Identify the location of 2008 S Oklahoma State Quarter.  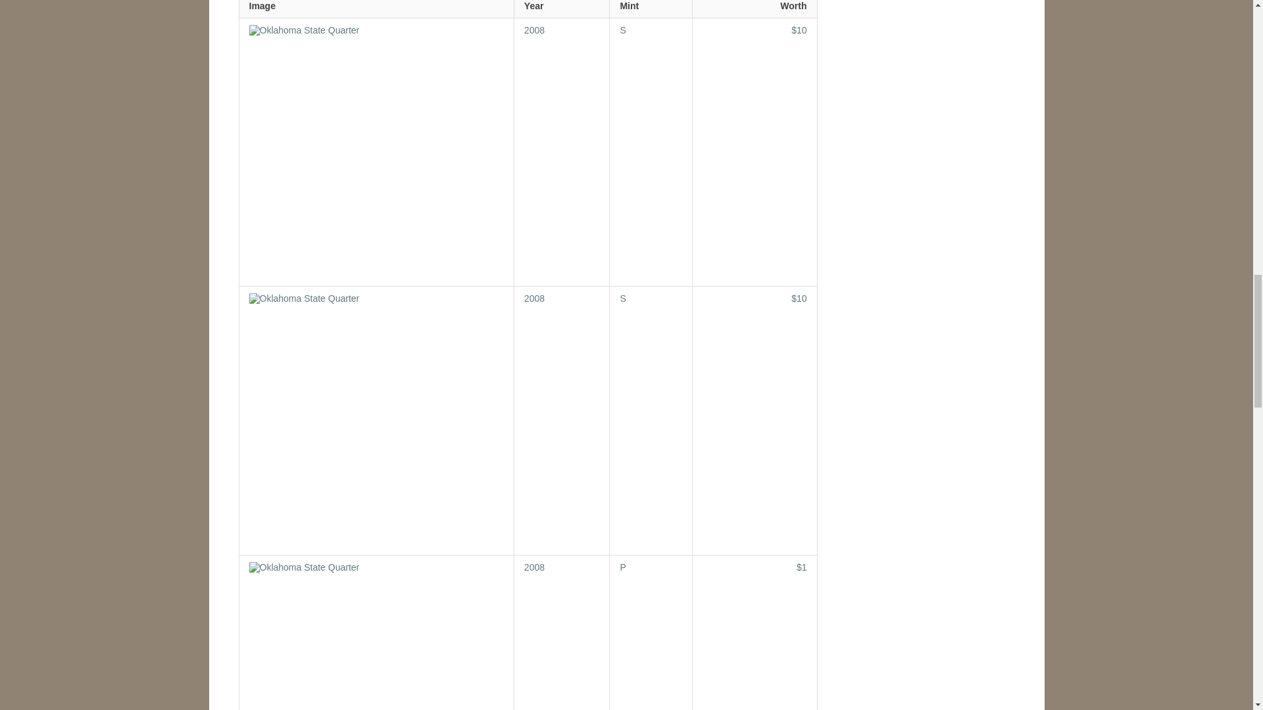
(376, 420).